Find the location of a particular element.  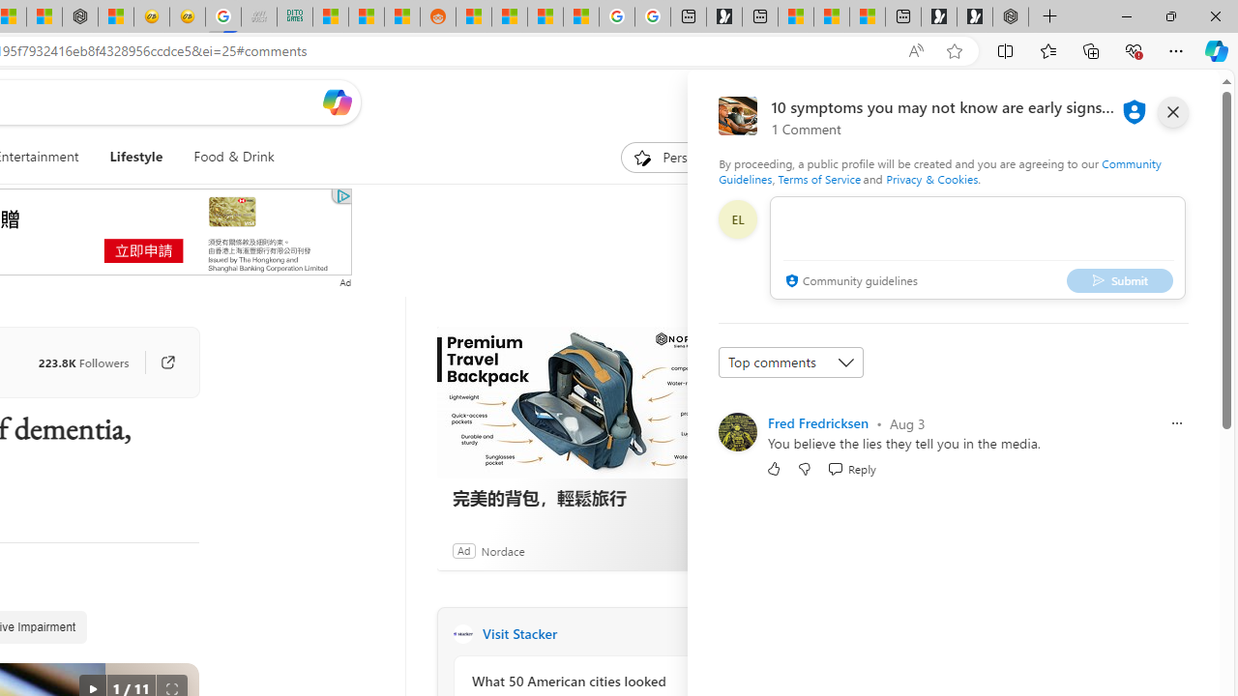

Fred Fredricksen is located at coordinates (818, 422).